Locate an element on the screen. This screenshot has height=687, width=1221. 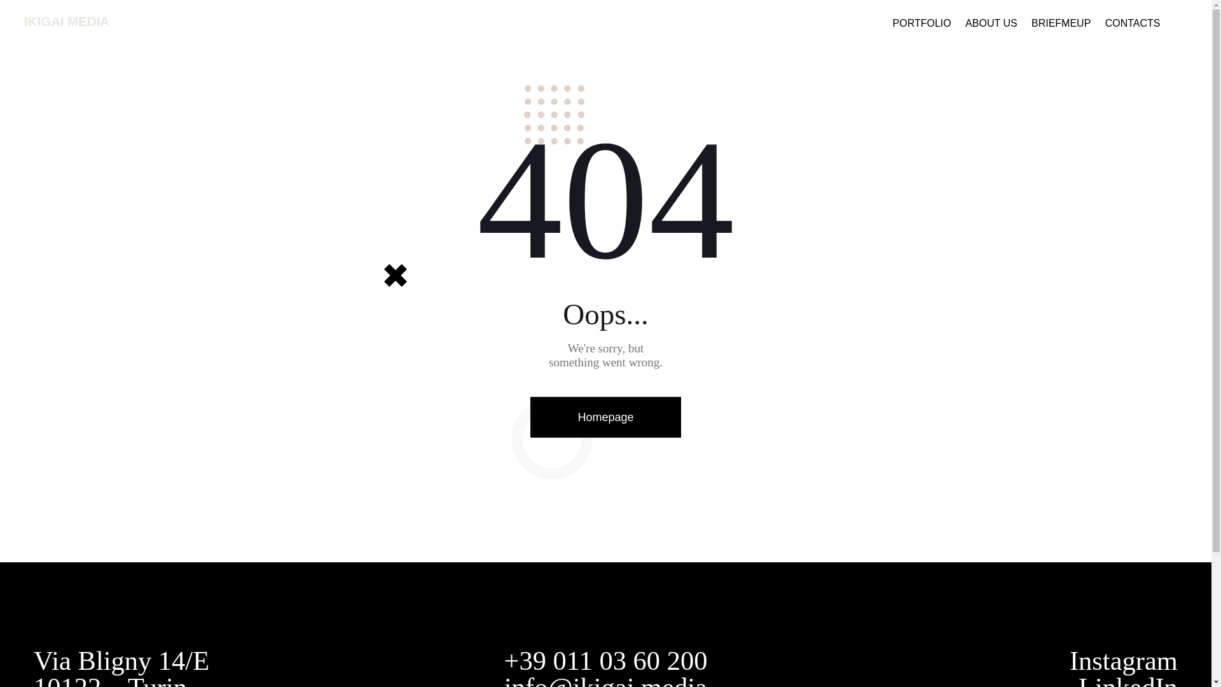
PORTFOLIO is located at coordinates (922, 24).